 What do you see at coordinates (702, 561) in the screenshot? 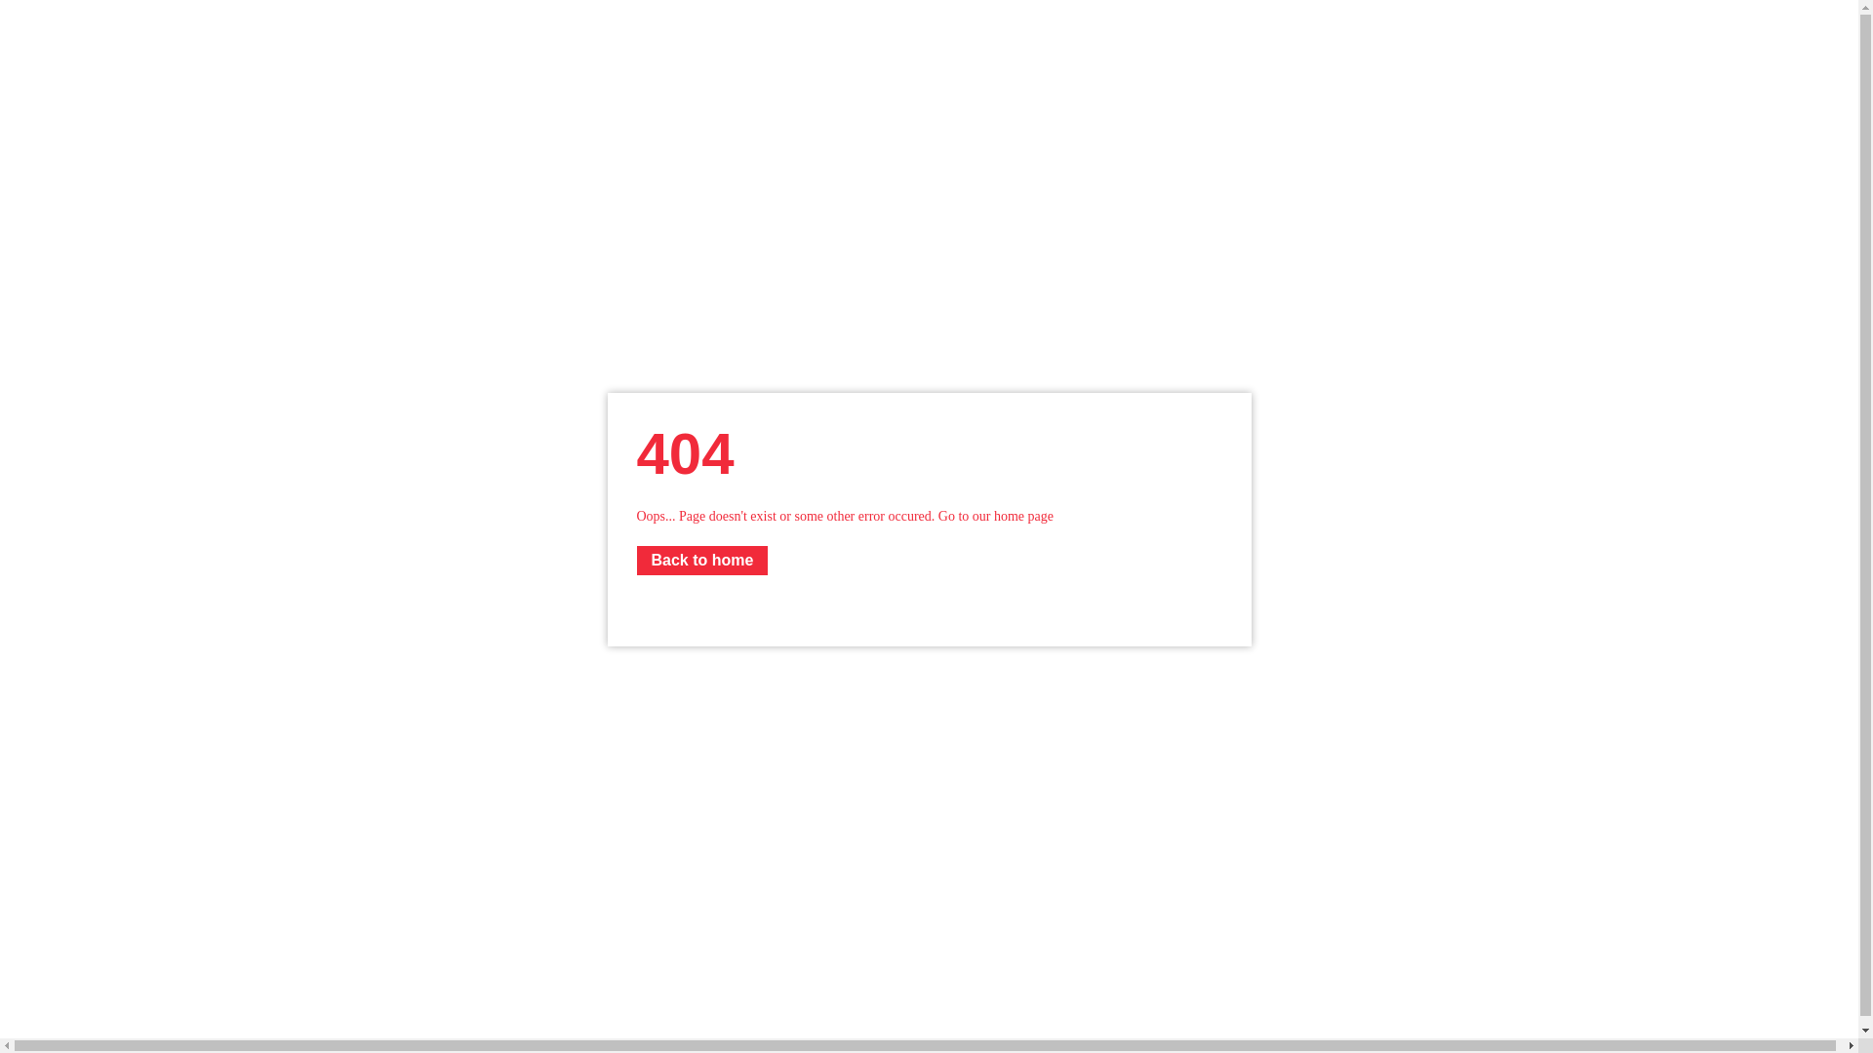
I see `Back to home` at bounding box center [702, 561].